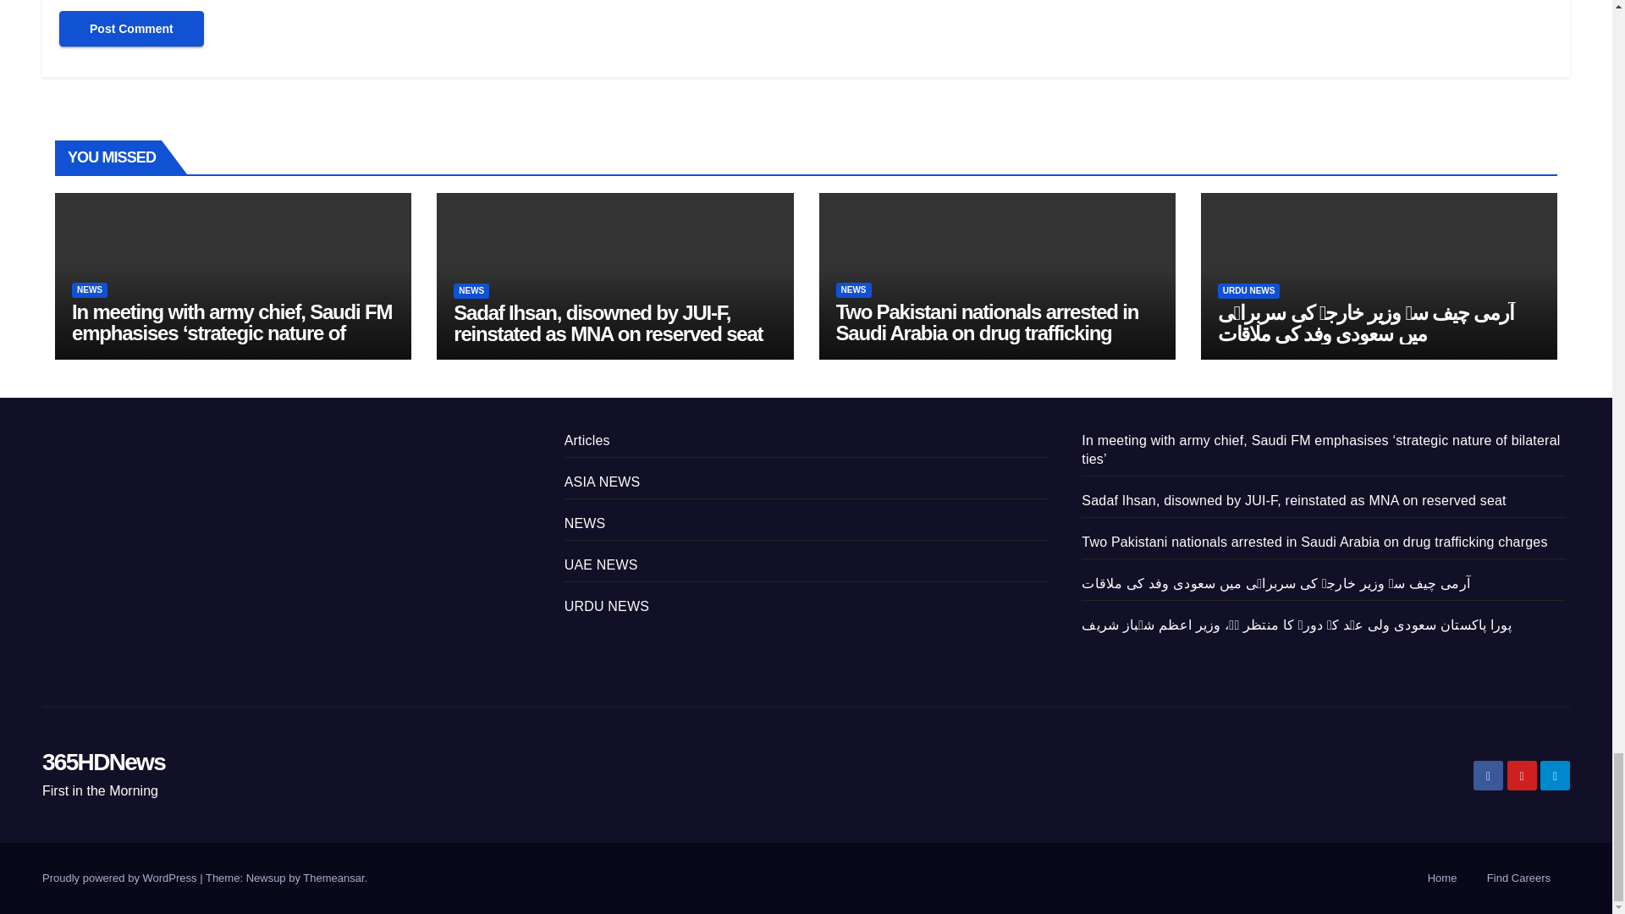  I want to click on NEWS, so click(471, 291).